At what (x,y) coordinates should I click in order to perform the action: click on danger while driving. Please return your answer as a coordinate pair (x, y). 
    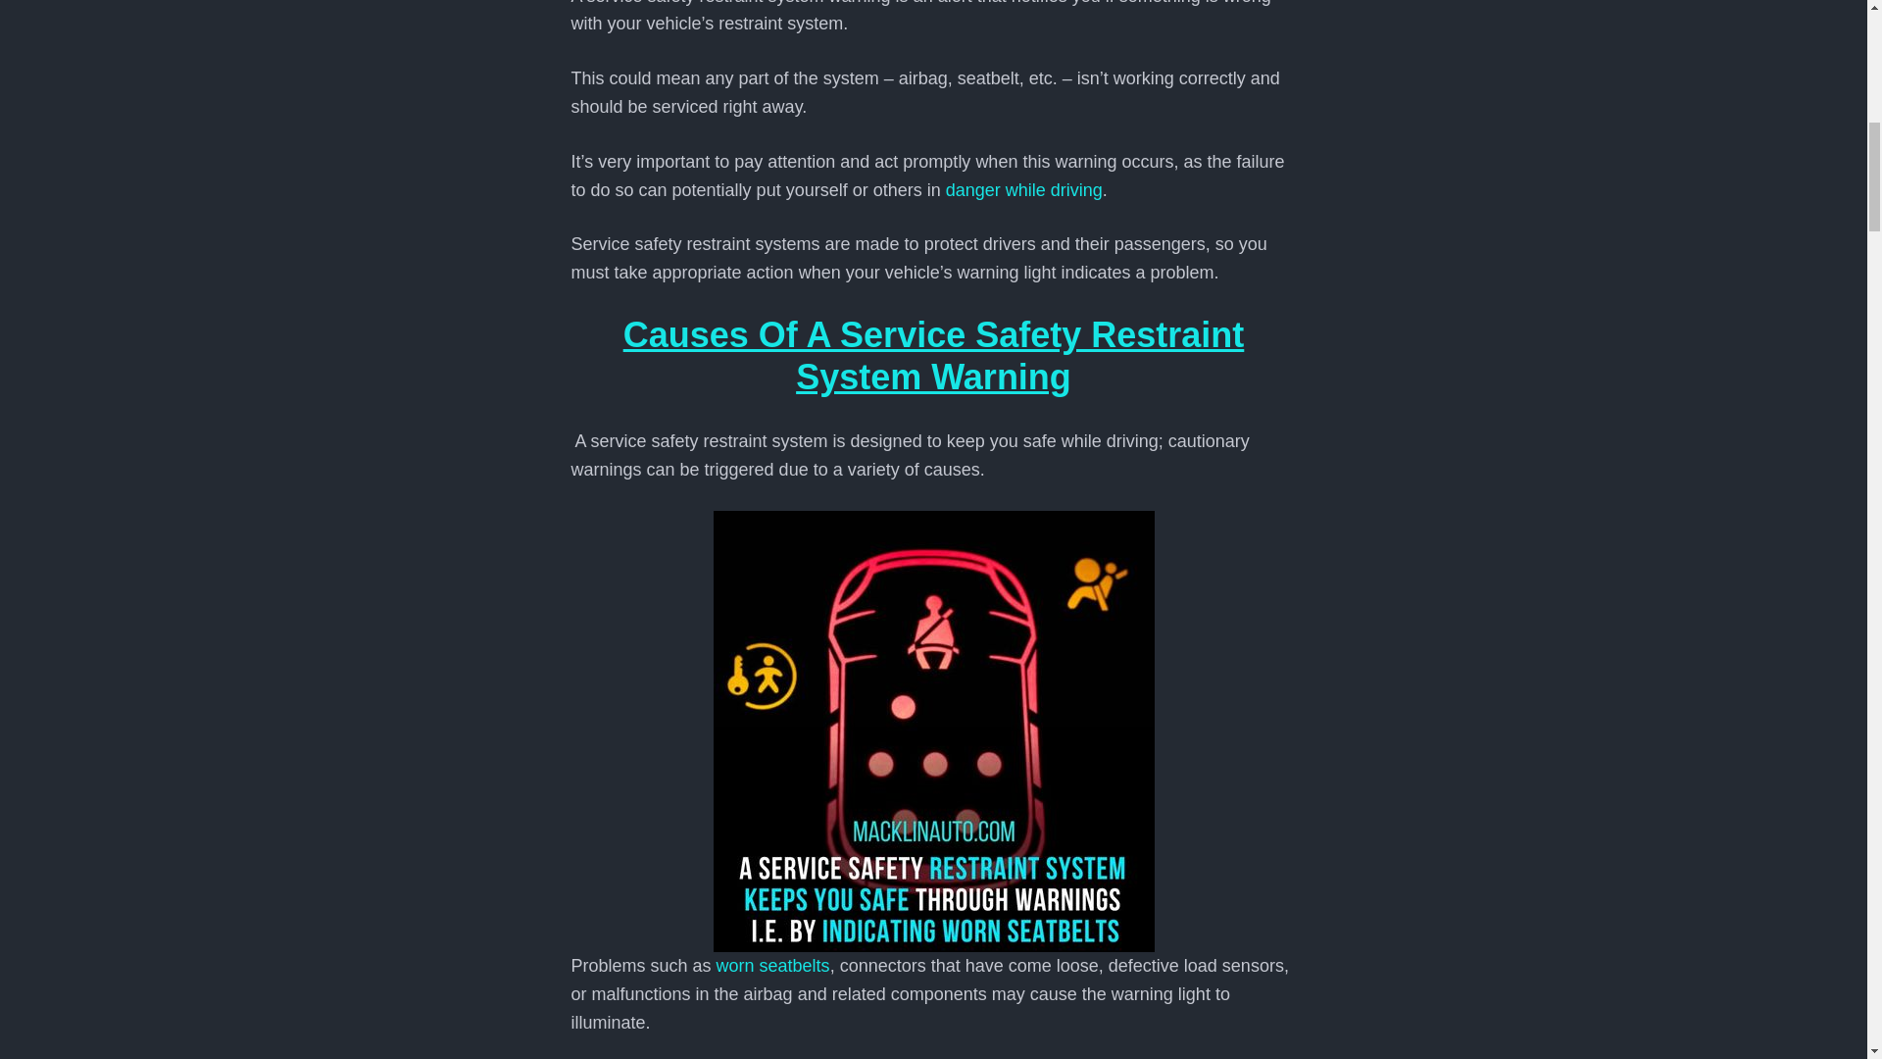
    Looking at the image, I should click on (1021, 190).